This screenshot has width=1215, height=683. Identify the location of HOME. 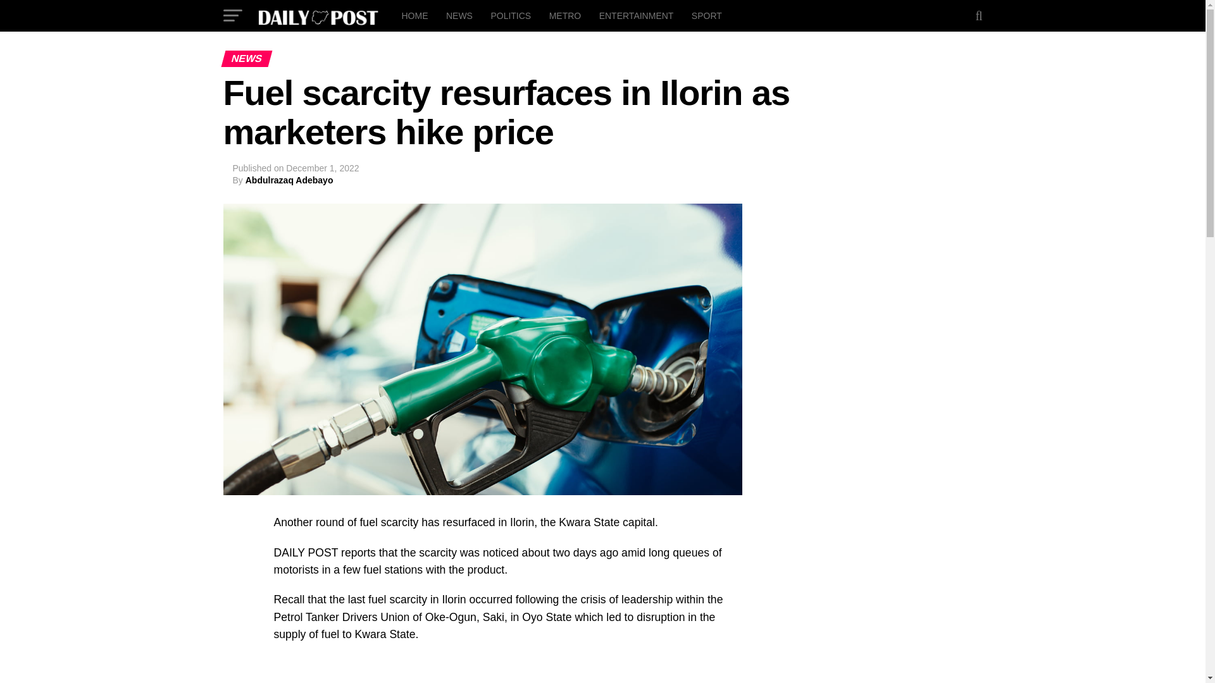
(414, 15).